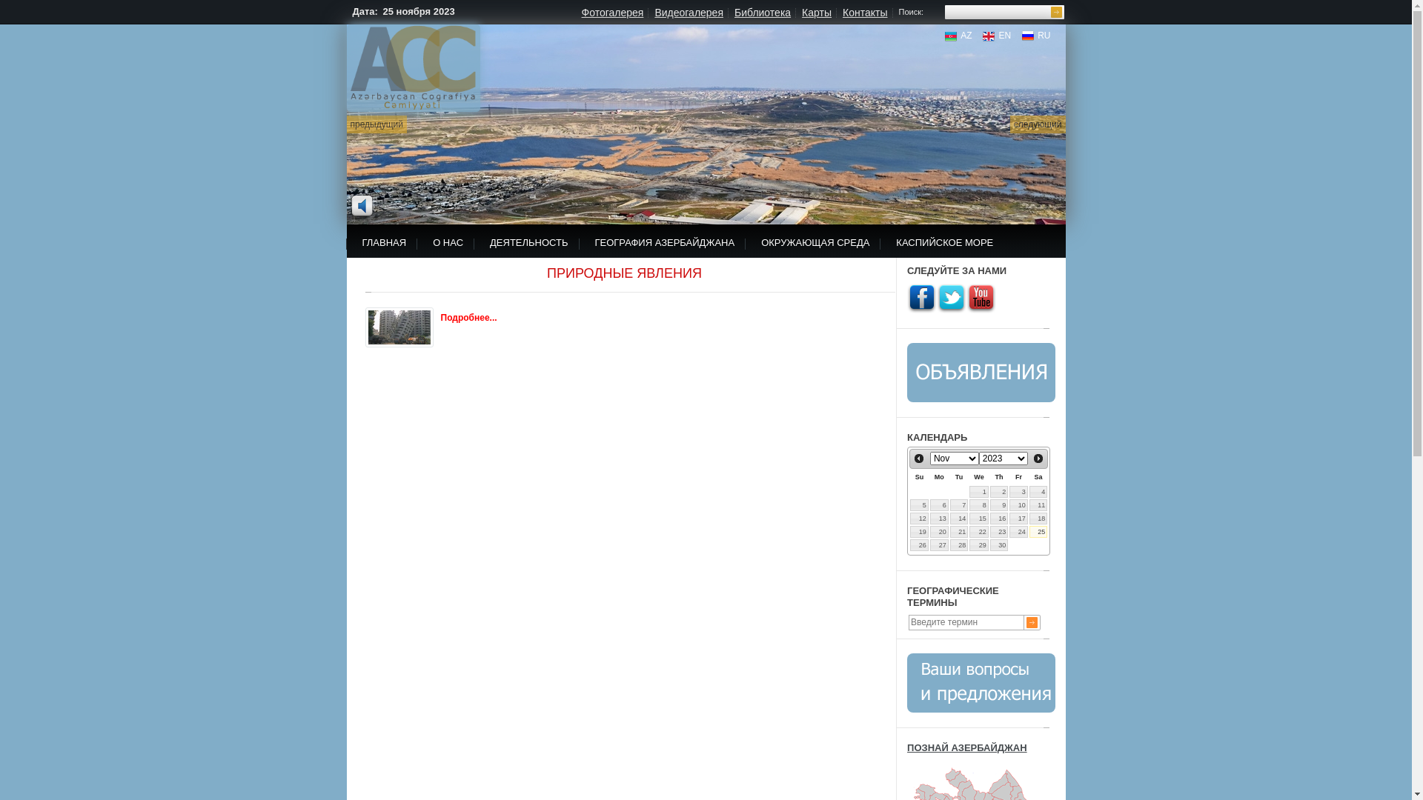 The width and height of the screenshot is (1423, 800). What do you see at coordinates (952, 299) in the screenshot?
I see `Our Twitter page` at bounding box center [952, 299].